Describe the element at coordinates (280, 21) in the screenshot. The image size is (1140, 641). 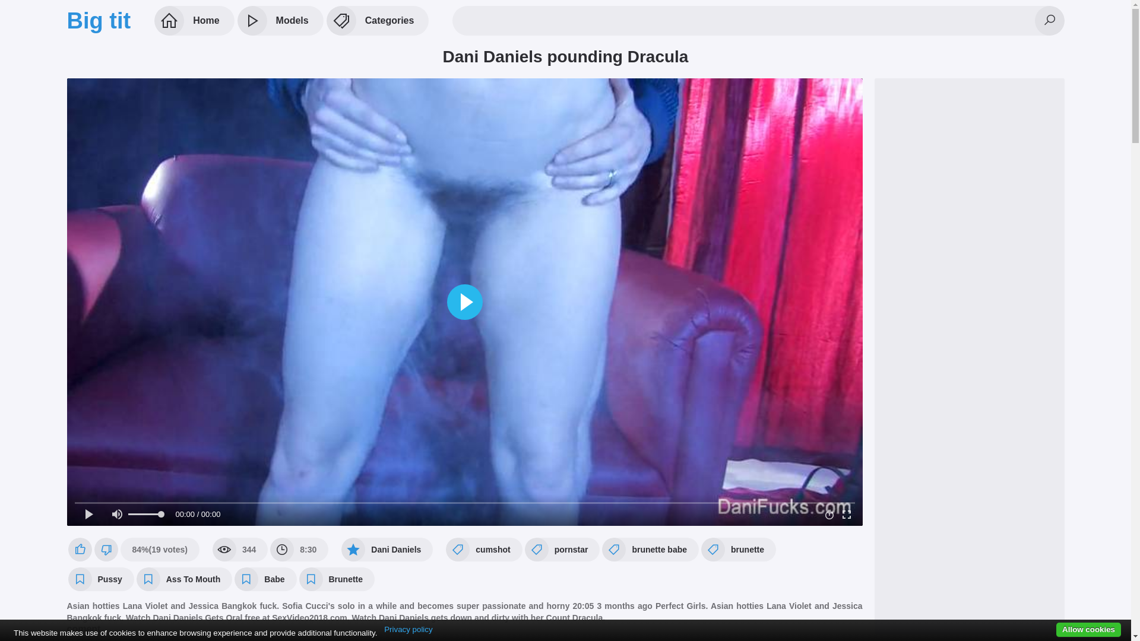
I see `Models` at that location.